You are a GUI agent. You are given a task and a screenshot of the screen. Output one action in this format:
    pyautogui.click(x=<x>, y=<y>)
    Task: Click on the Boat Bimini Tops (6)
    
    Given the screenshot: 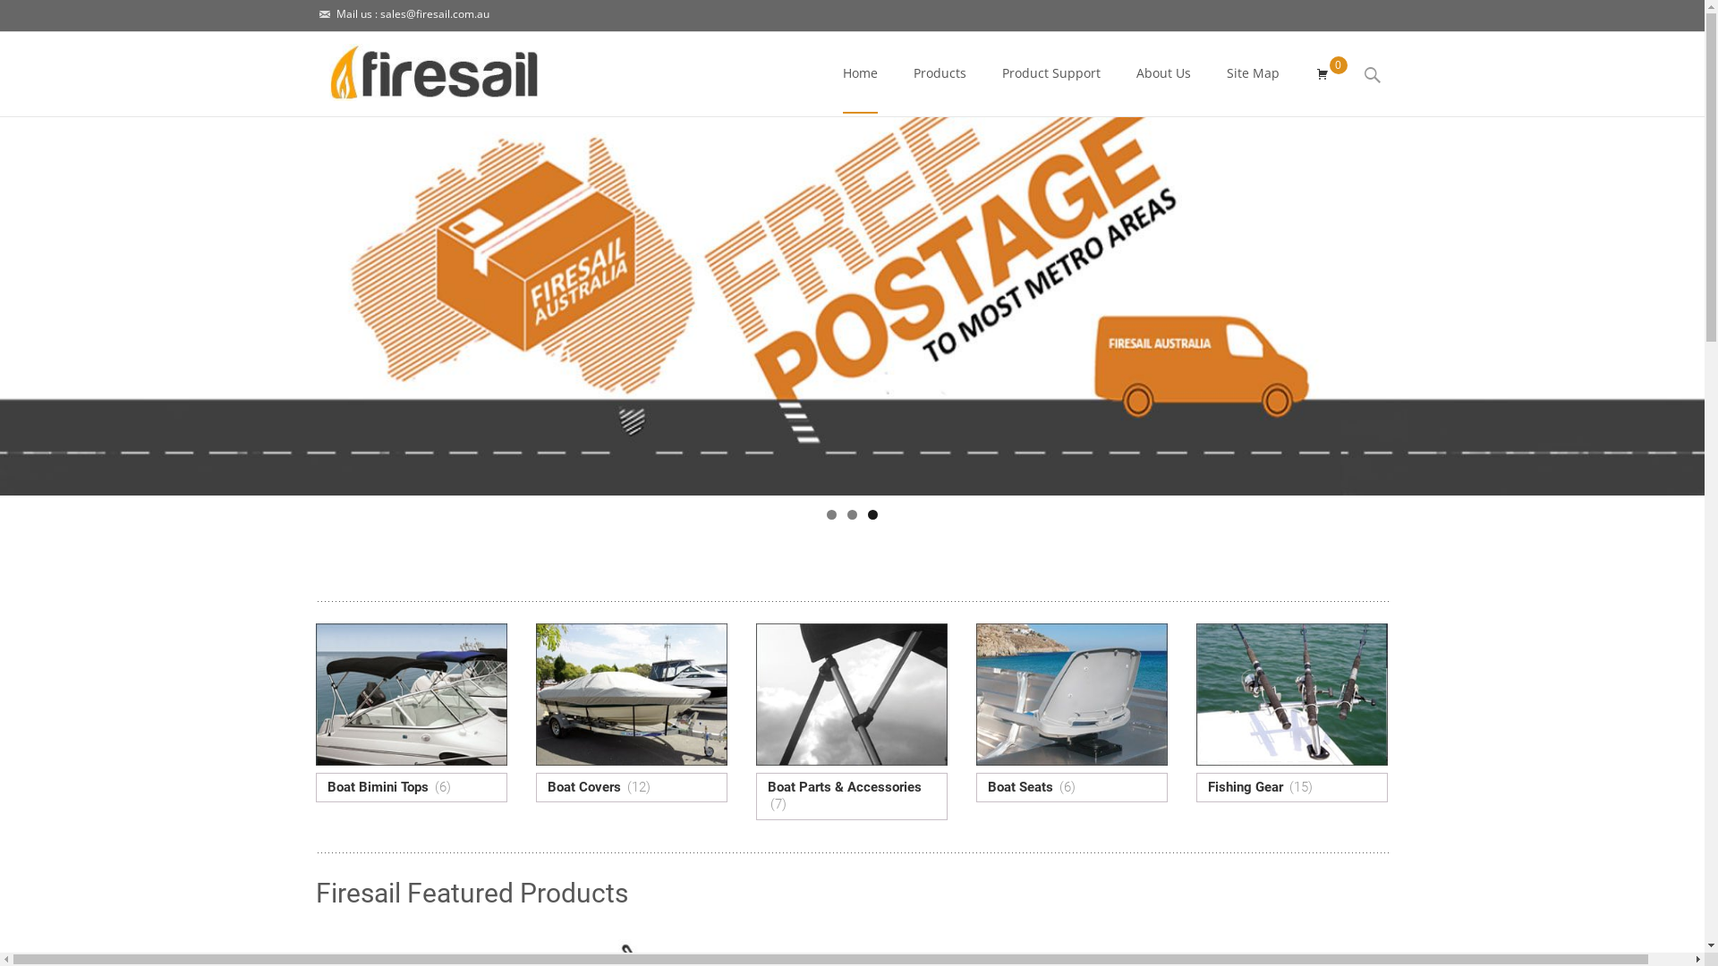 What is the action you would take?
    pyautogui.click(x=411, y=713)
    